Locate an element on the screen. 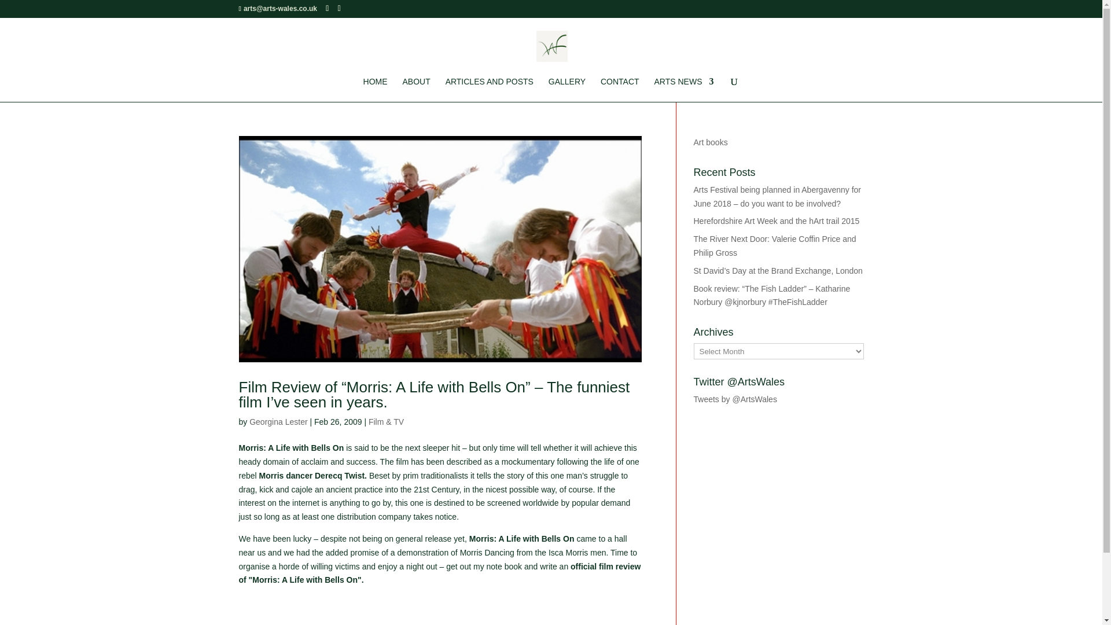 Image resolution: width=1111 pixels, height=625 pixels. Herefordshire Art Week and the hArt trail 2015 is located at coordinates (776, 220).